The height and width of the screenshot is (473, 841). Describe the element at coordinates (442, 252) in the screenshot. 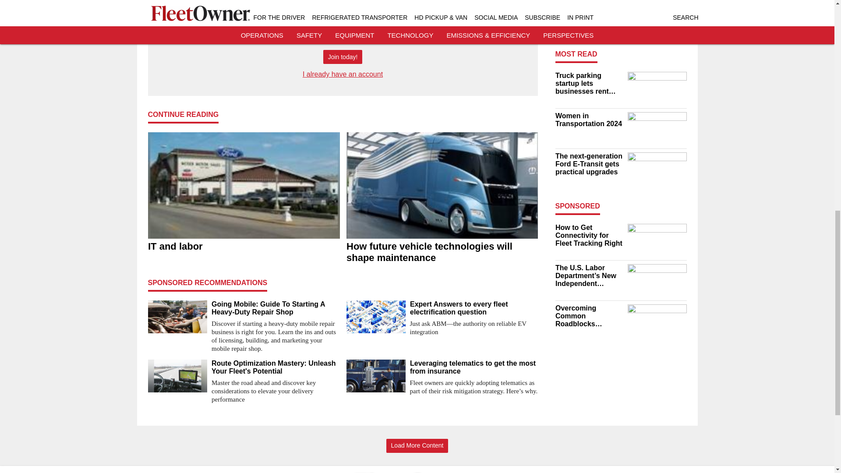

I see `How future vehicle technologies will shape maintenance` at that location.